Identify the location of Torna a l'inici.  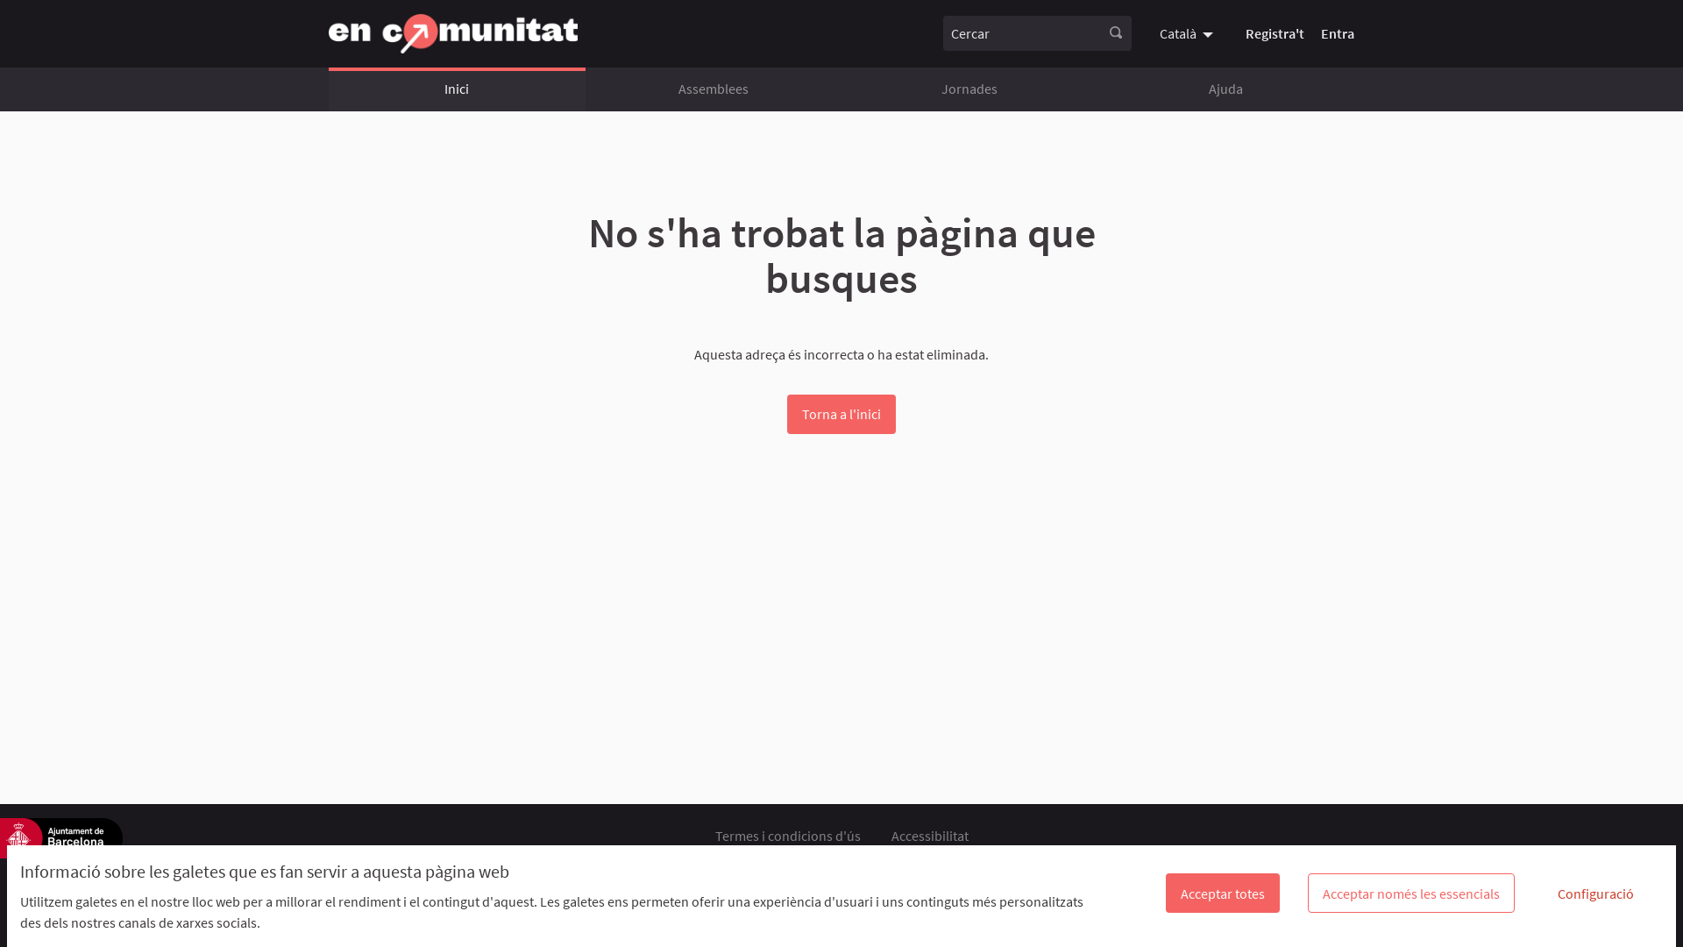
(841, 414).